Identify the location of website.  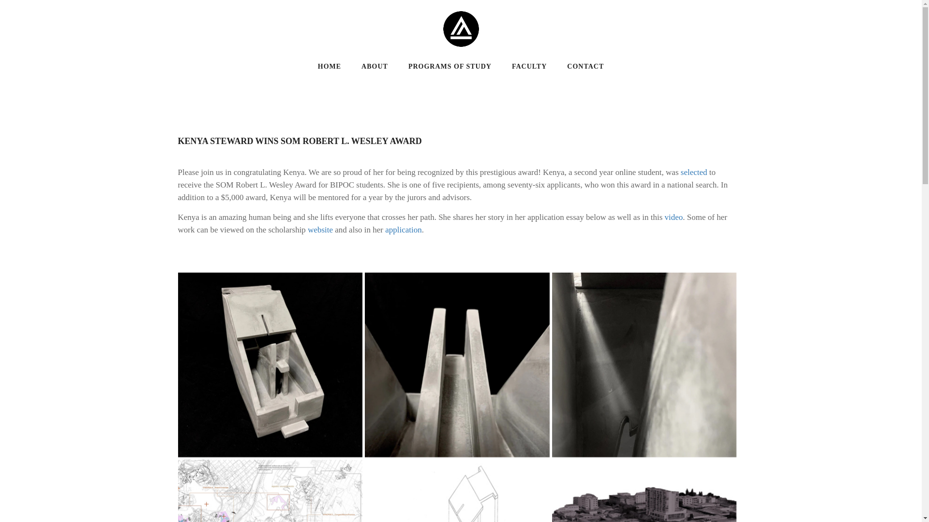
(320, 229).